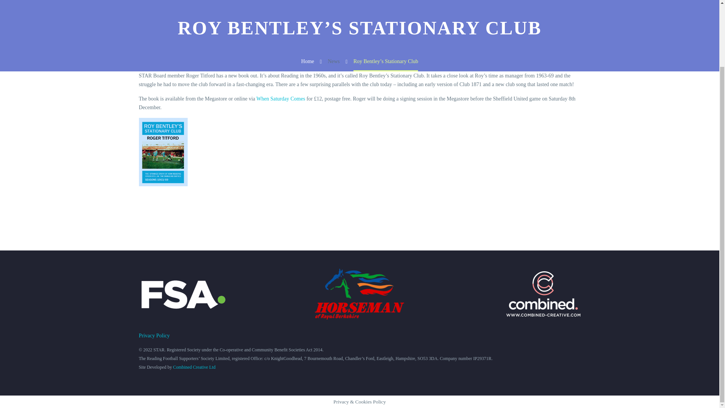  I want to click on Football Supporters Association, so click(183, 294).